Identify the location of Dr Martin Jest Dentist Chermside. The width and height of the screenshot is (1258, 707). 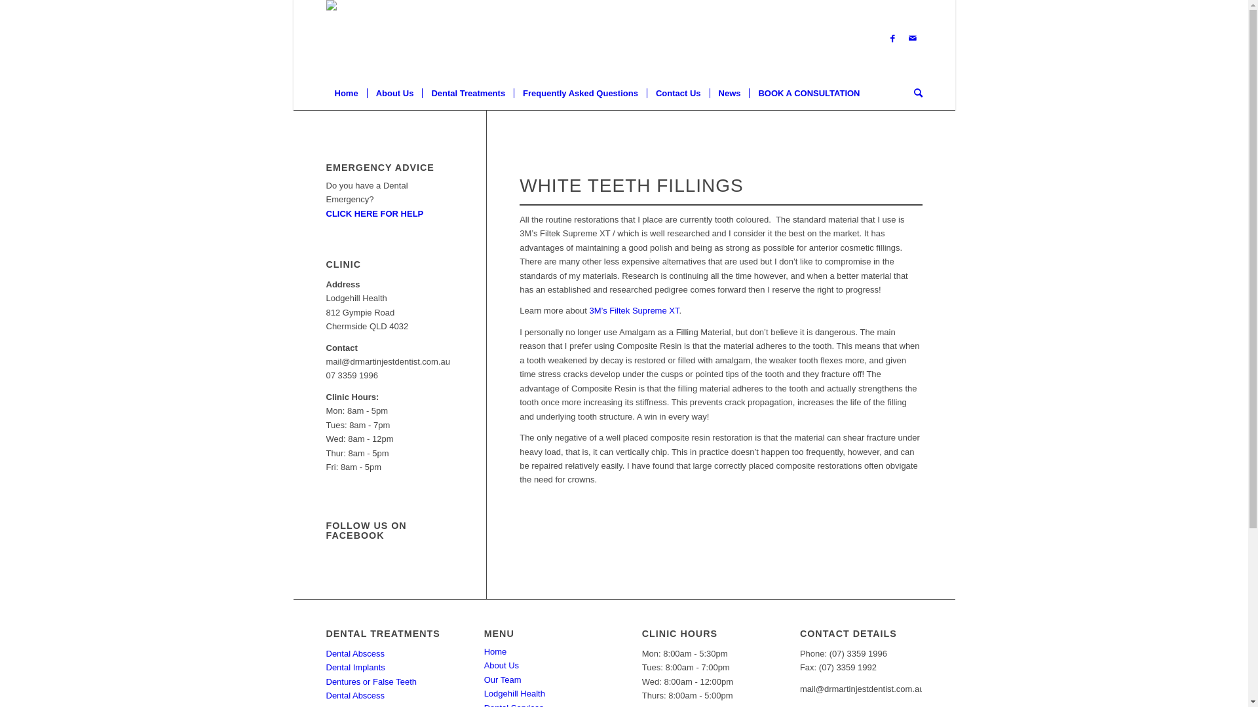
(372, 16).